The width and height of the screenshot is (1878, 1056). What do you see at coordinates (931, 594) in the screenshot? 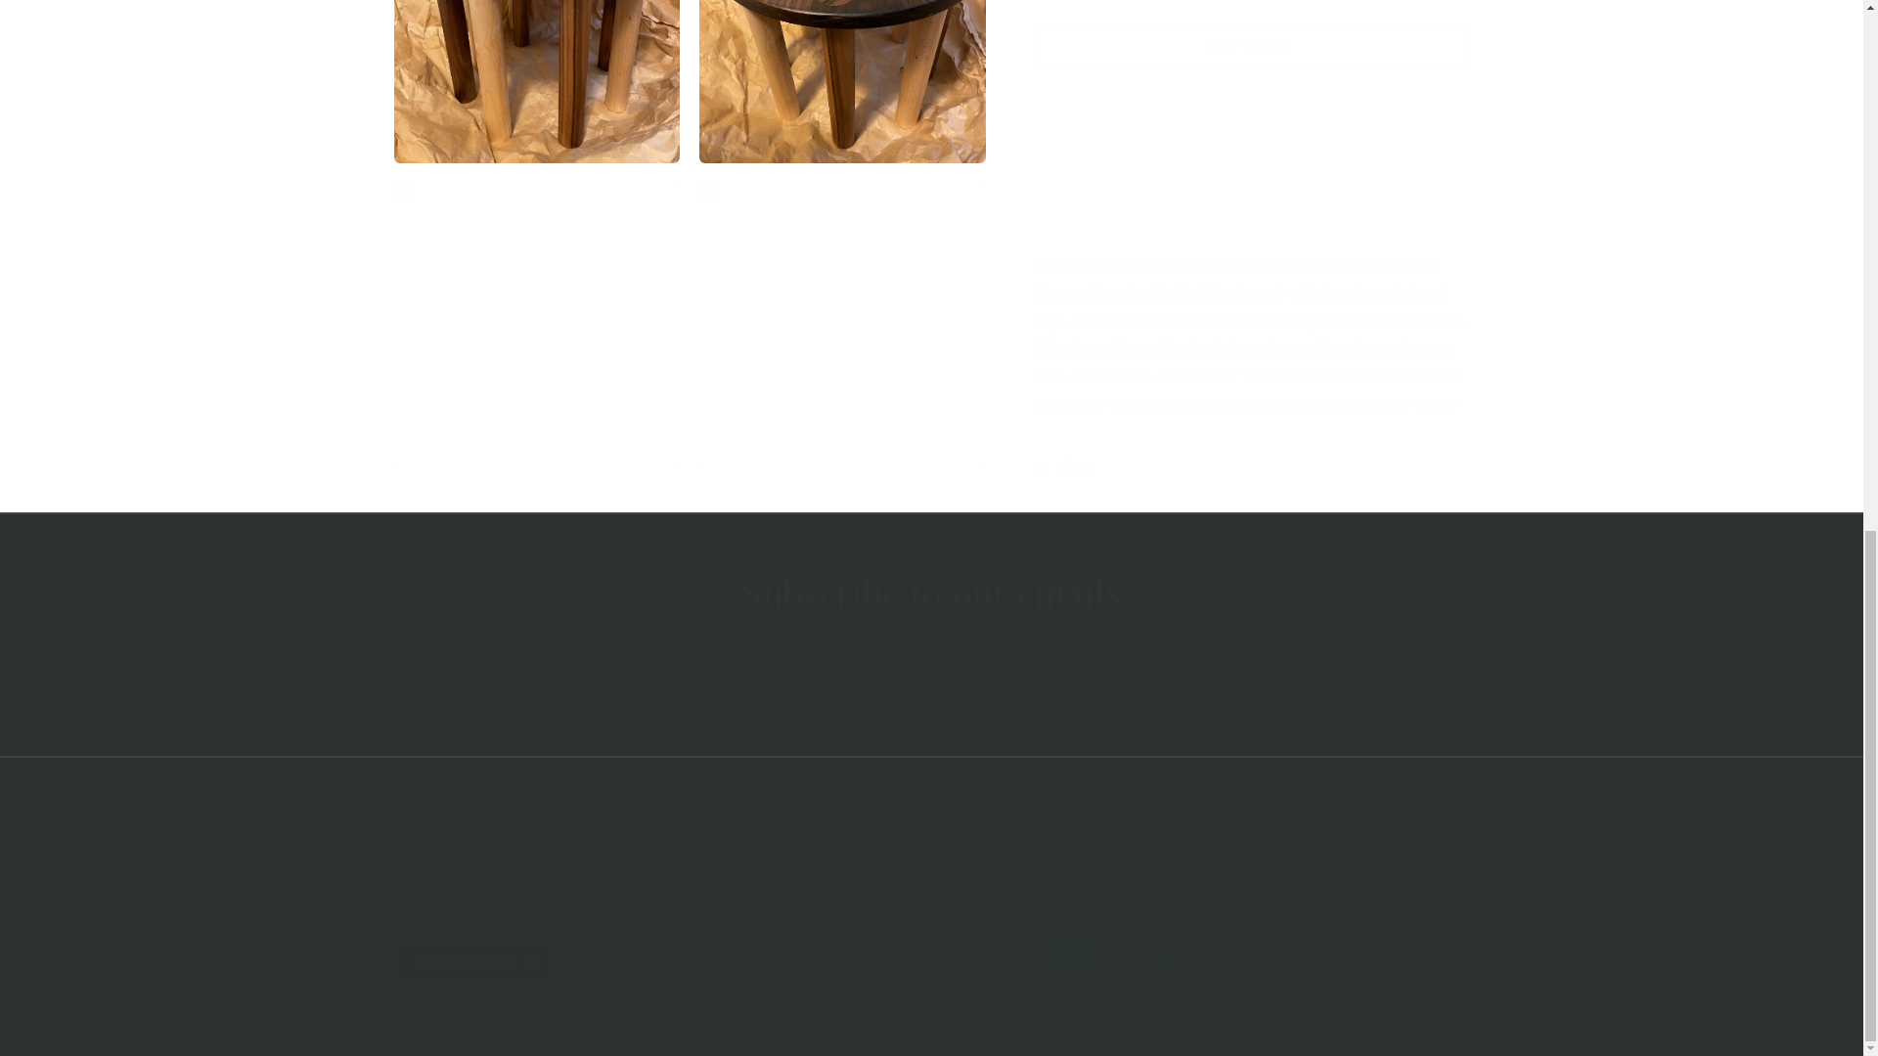
I see `Subscribe to our emails` at bounding box center [931, 594].